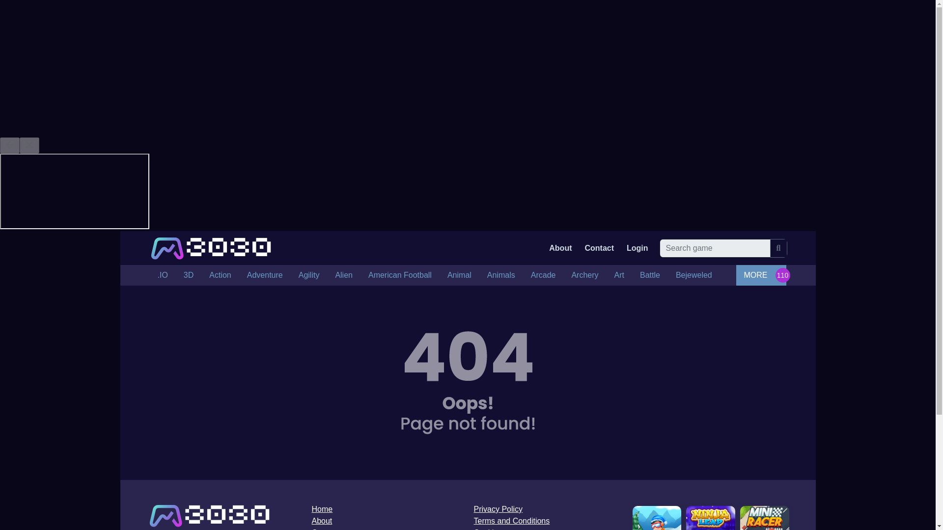 The height and width of the screenshot is (530, 943). What do you see at coordinates (344, 275) in the screenshot?
I see `Alien` at bounding box center [344, 275].